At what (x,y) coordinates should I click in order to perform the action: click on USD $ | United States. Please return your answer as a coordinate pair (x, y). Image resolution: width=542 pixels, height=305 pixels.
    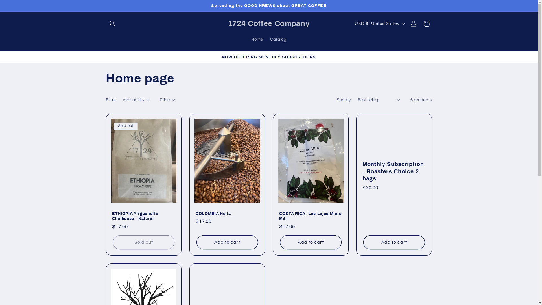
    Looking at the image, I should click on (379, 24).